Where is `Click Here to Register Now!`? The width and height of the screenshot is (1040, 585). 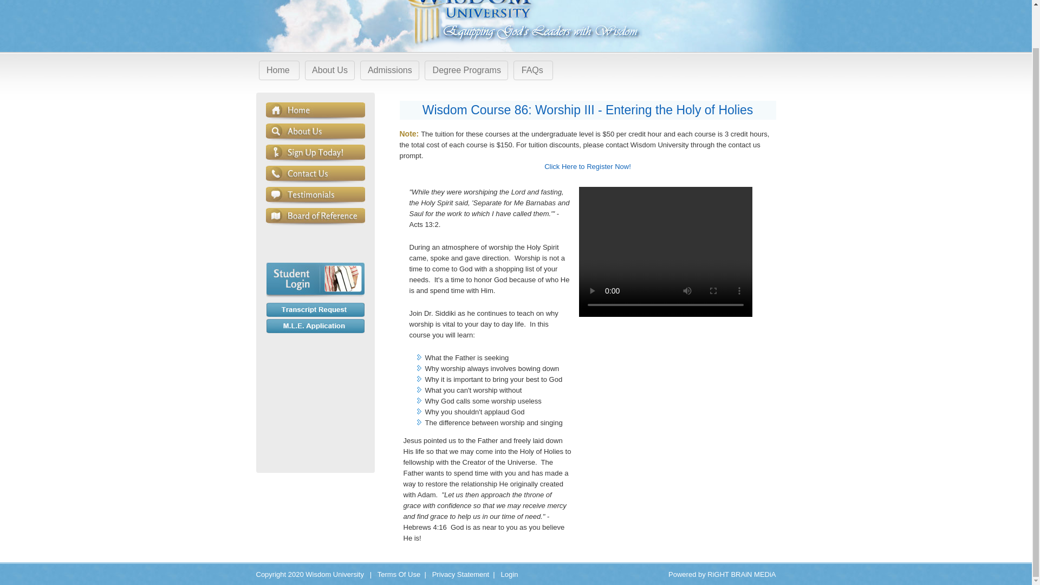 Click Here to Register Now! is located at coordinates (587, 172).